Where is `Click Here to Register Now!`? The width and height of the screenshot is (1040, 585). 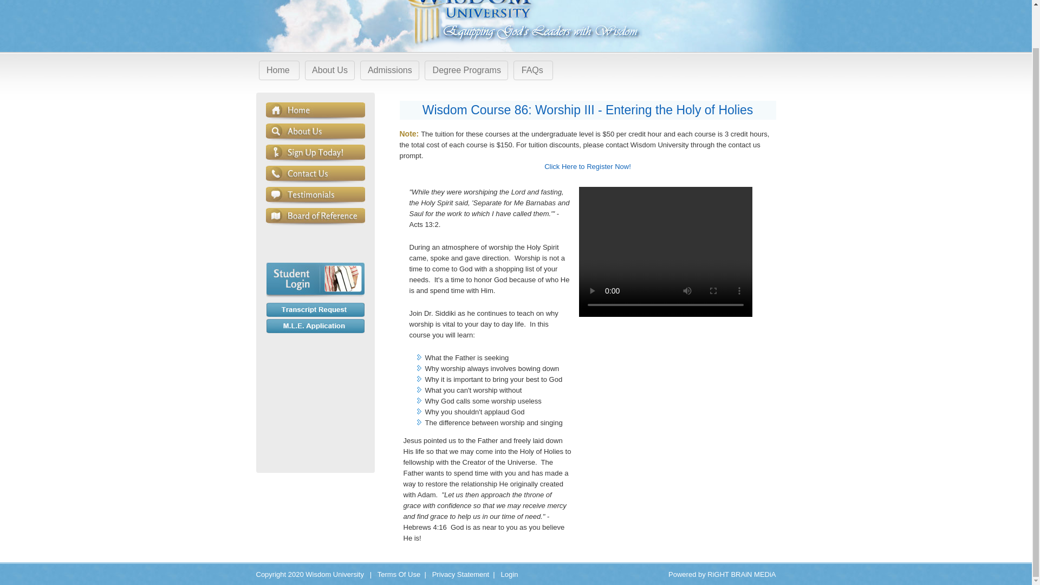 Click Here to Register Now! is located at coordinates (587, 172).